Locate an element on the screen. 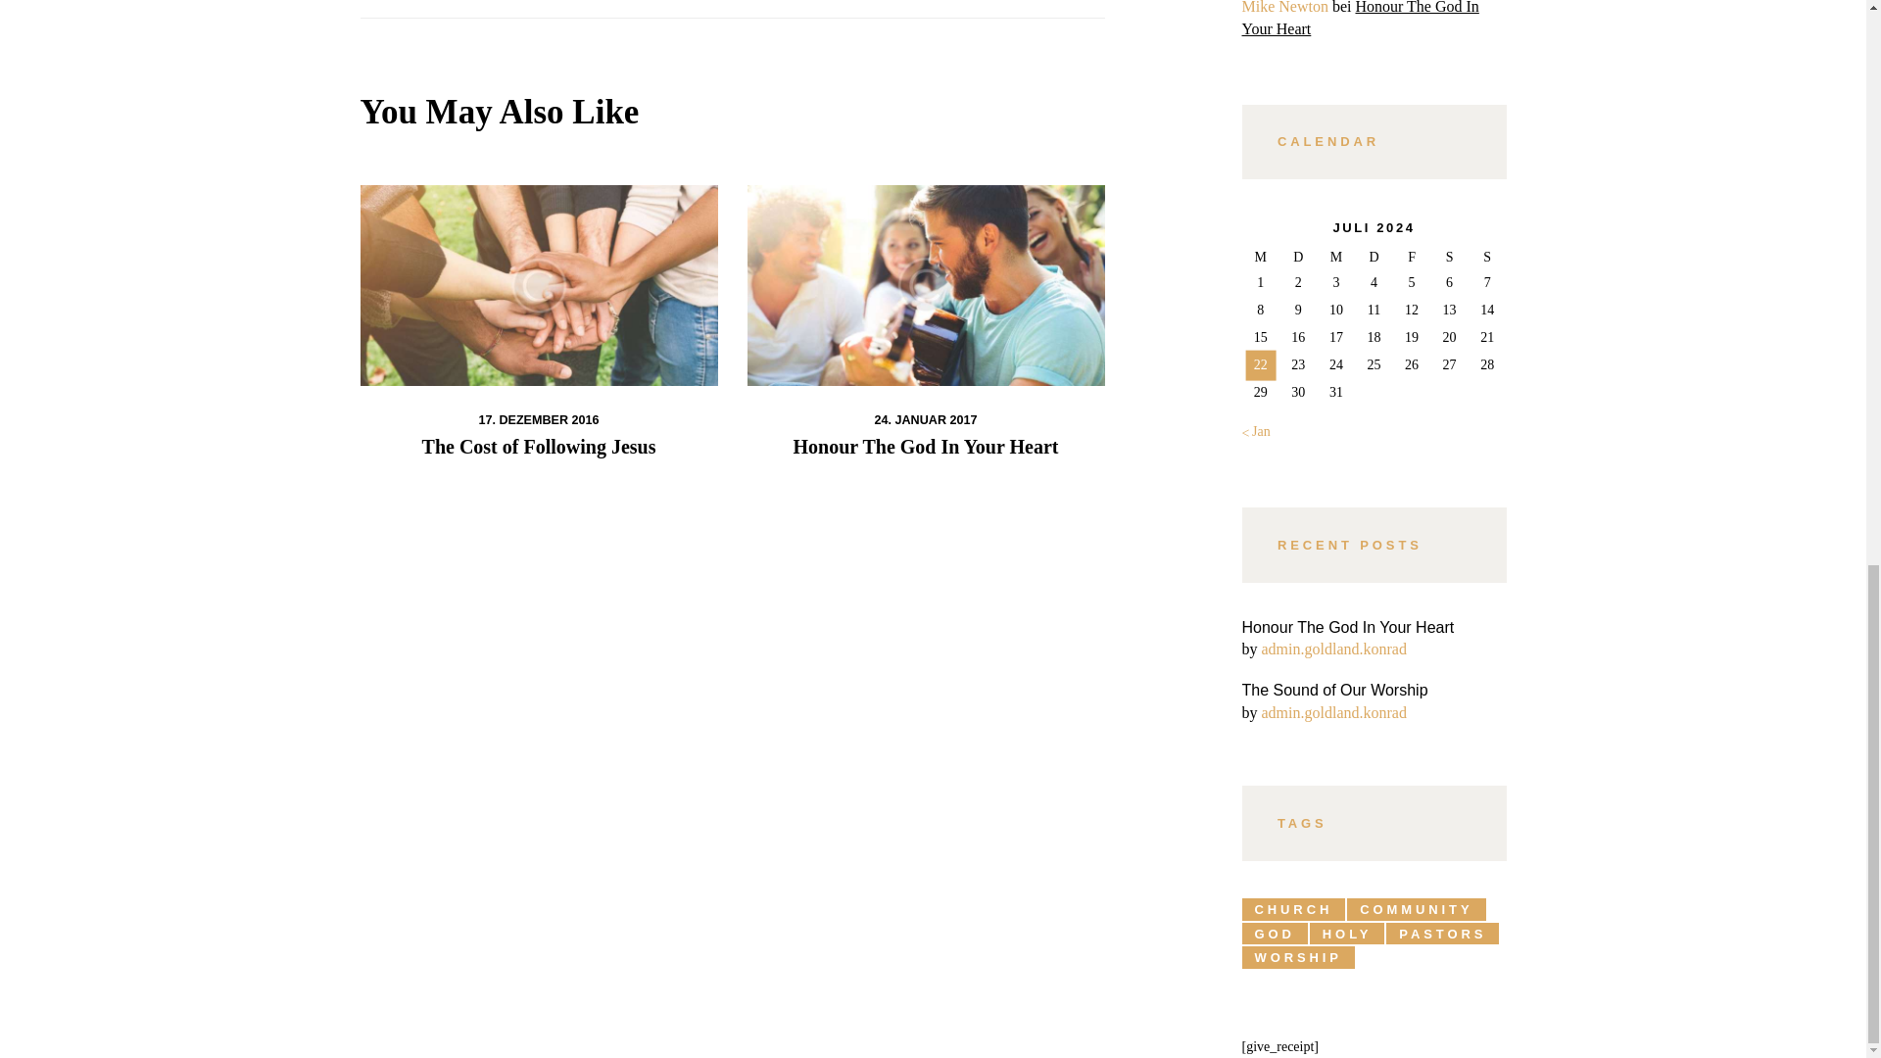  Freitag is located at coordinates (1413, 257).